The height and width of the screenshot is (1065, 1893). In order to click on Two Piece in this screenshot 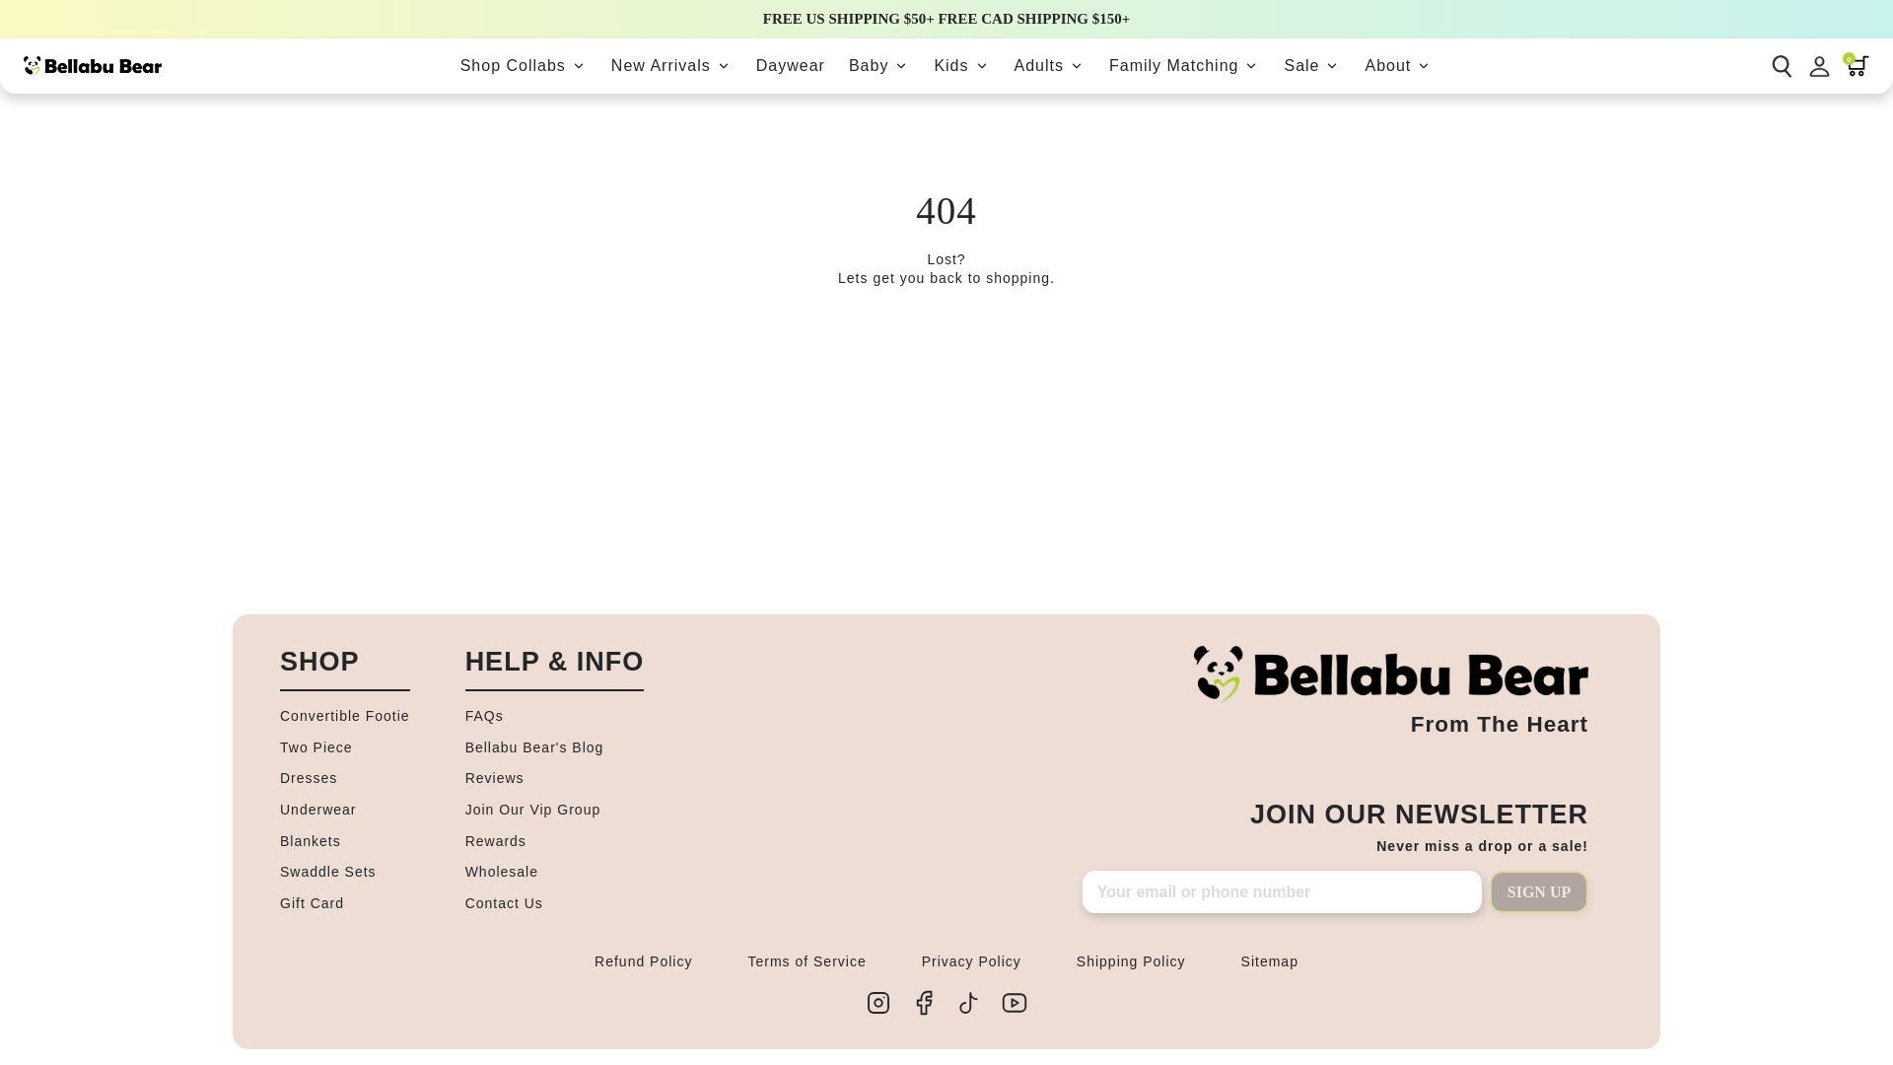, I will do `click(345, 747)`.